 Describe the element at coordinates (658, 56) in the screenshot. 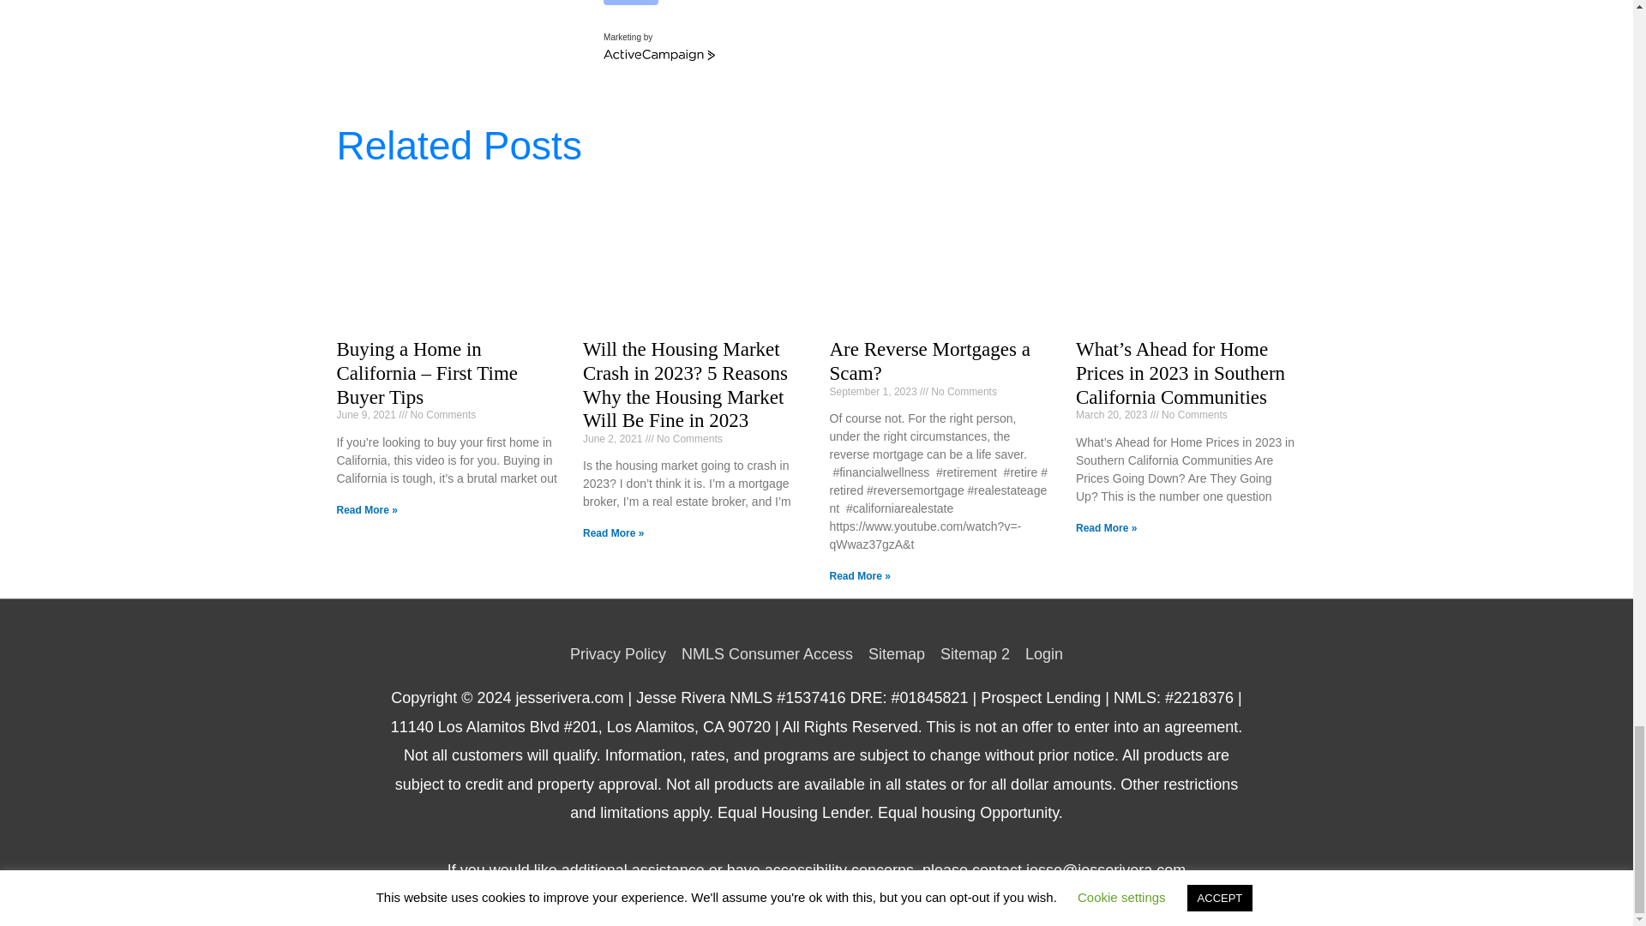

I see `ActiveCampaign` at that location.